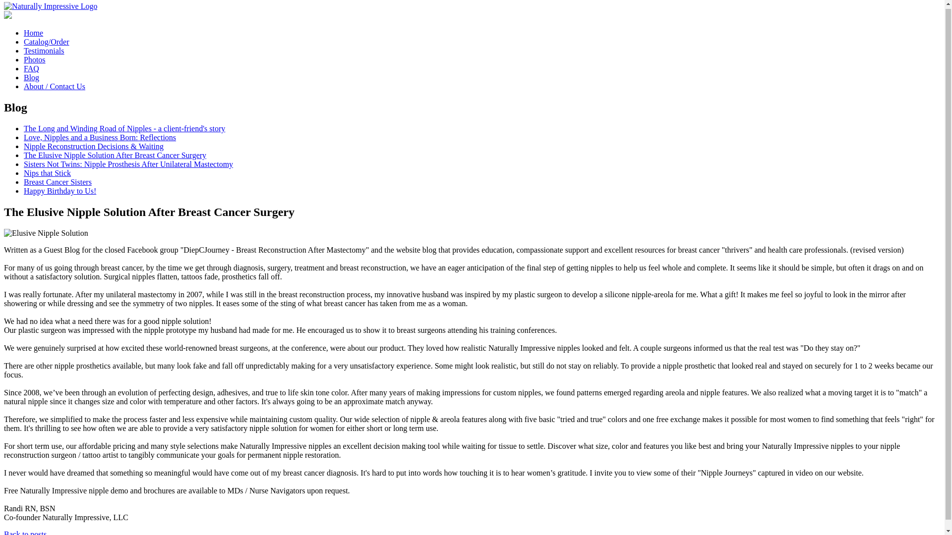 This screenshot has height=535, width=952. Describe the element at coordinates (100, 137) in the screenshot. I see `Love, Nipples and a Business Born: Reflections` at that location.